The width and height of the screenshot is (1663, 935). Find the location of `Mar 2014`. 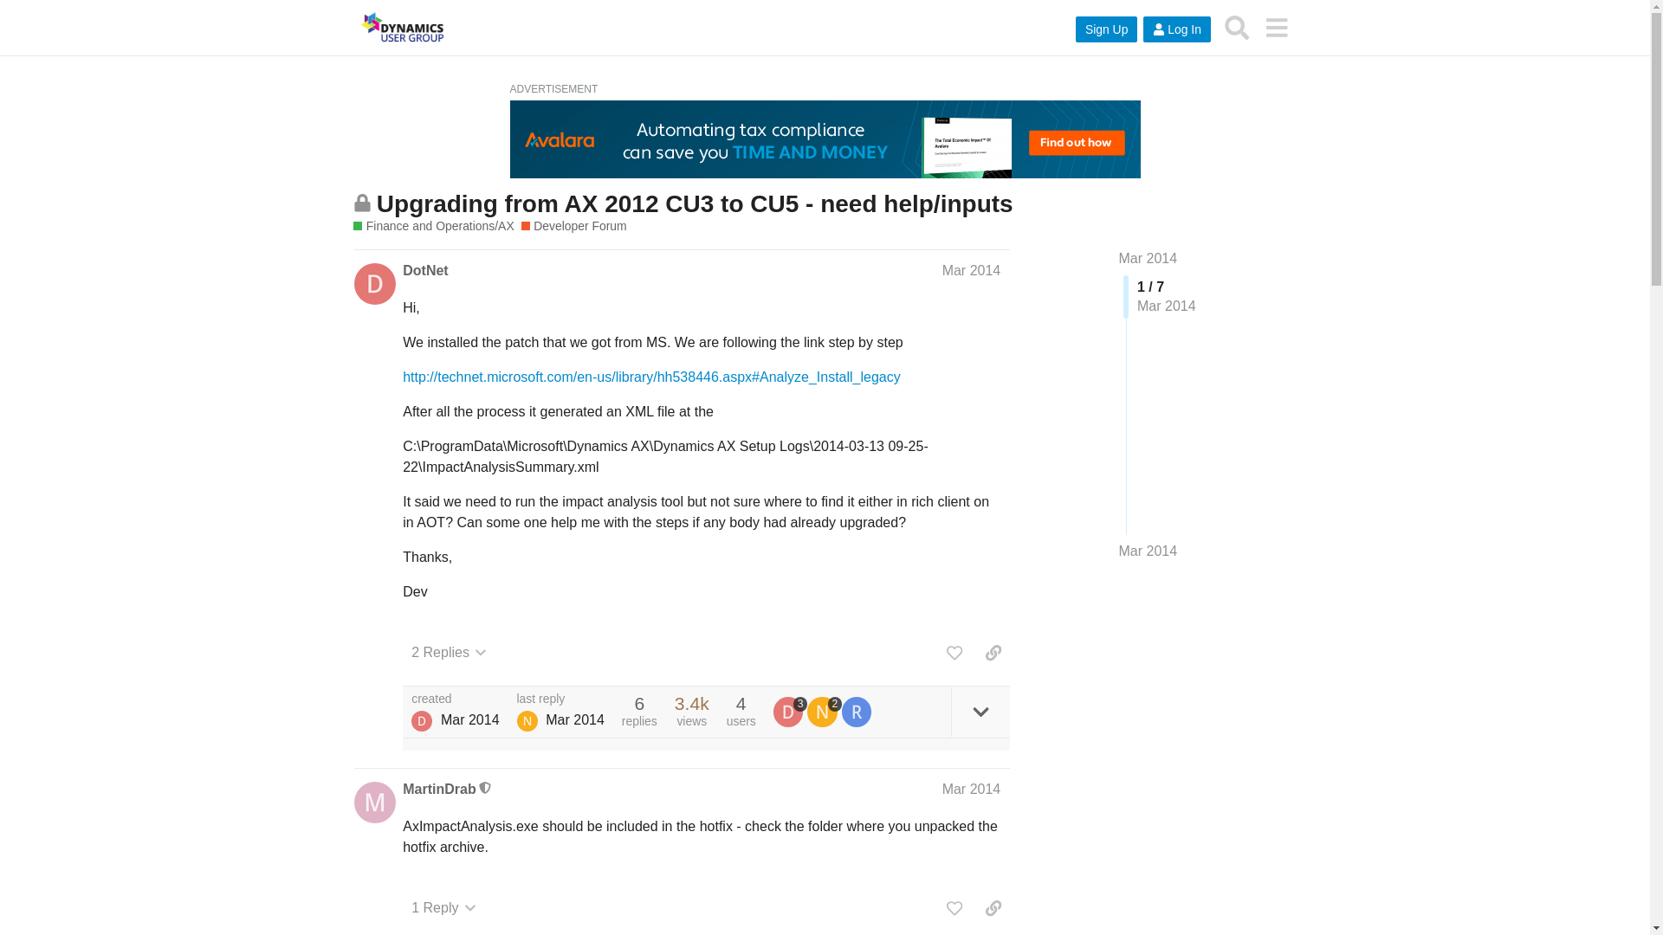

Mar 2014 is located at coordinates (972, 789).